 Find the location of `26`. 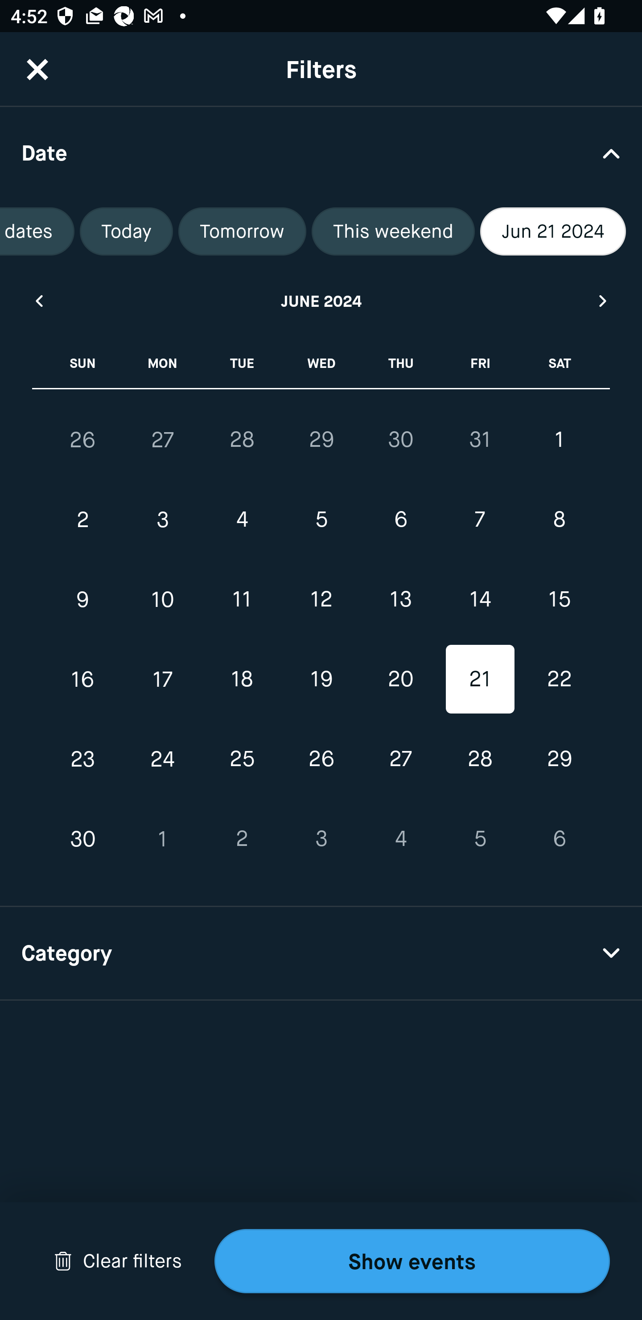

26 is located at coordinates (321, 759).